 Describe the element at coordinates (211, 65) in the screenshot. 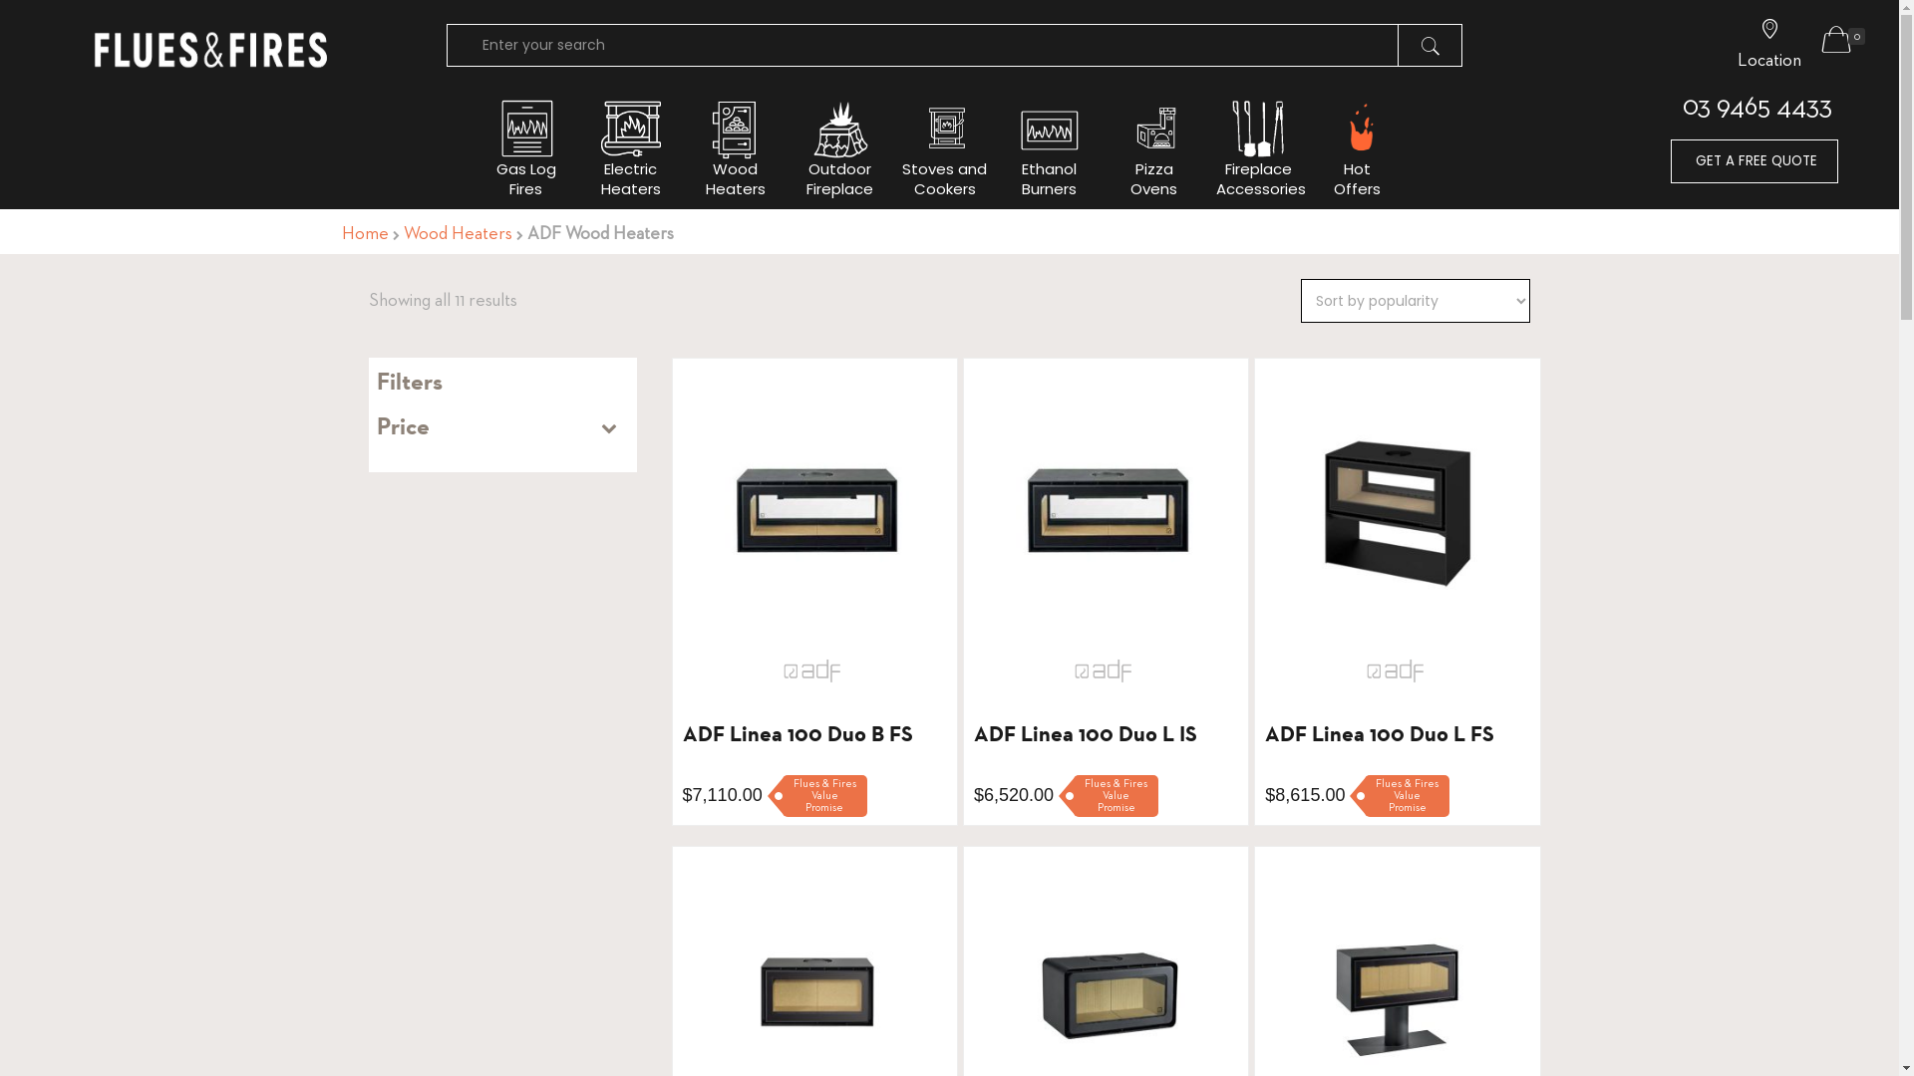

I see `Flues and Fires` at that location.